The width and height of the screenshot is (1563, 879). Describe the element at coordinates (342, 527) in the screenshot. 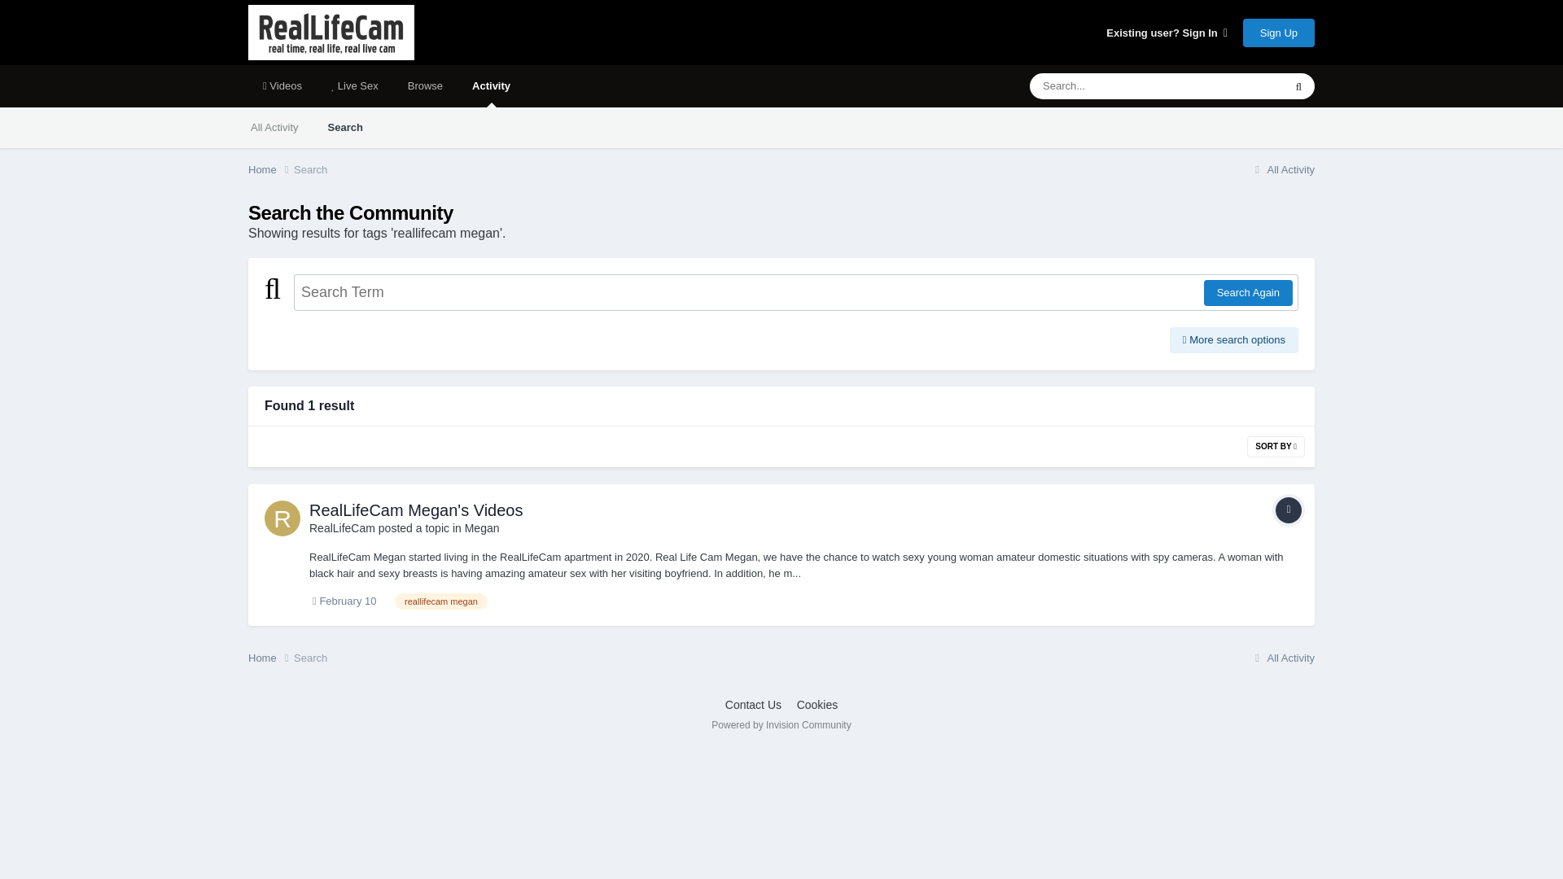

I see `Go to RealLifeCam's profile` at that location.